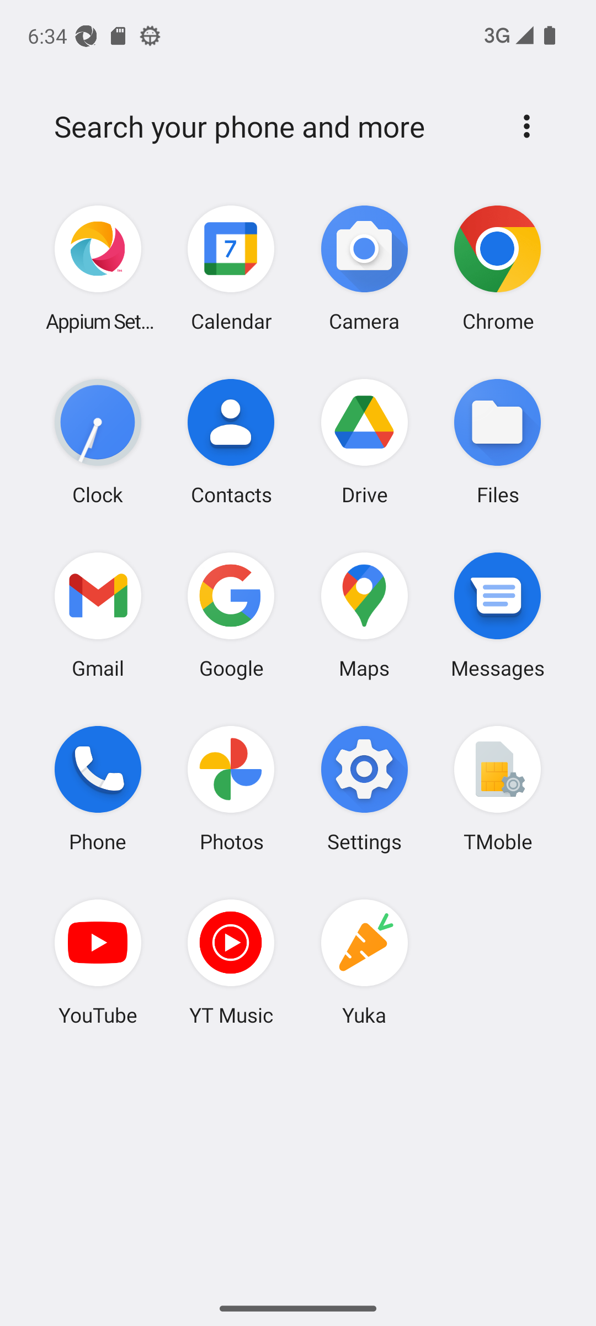 Image resolution: width=596 pixels, height=1326 pixels. Describe the element at coordinates (98, 788) in the screenshot. I see `Phone` at that location.